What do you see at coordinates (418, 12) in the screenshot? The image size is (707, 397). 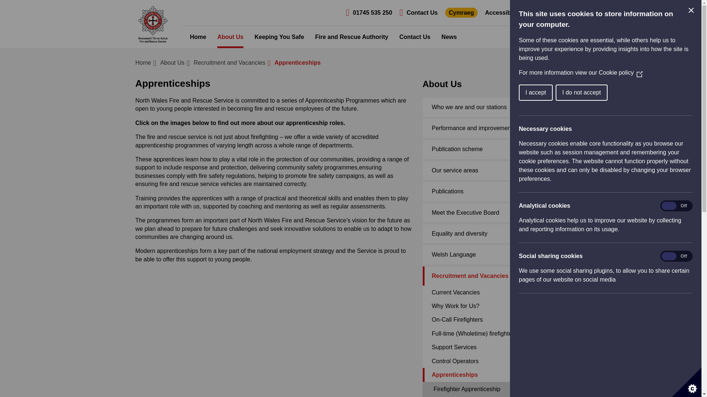 I see `Contact Us` at bounding box center [418, 12].